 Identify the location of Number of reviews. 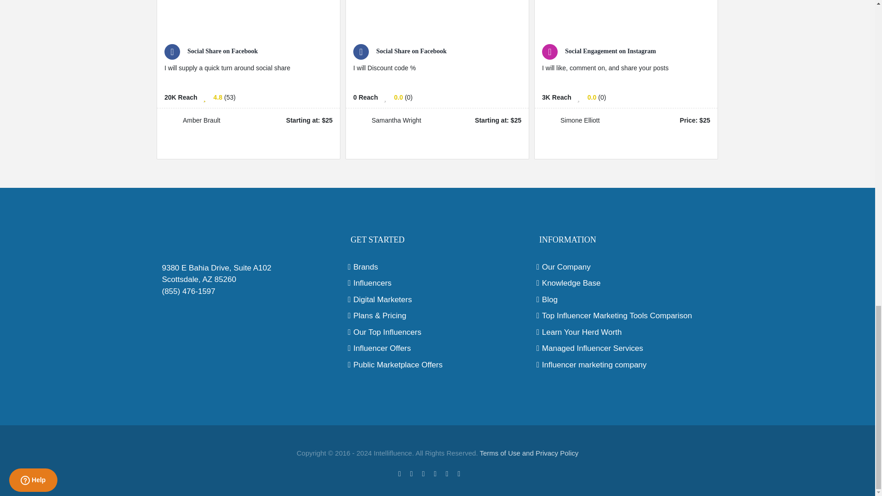
(230, 97).